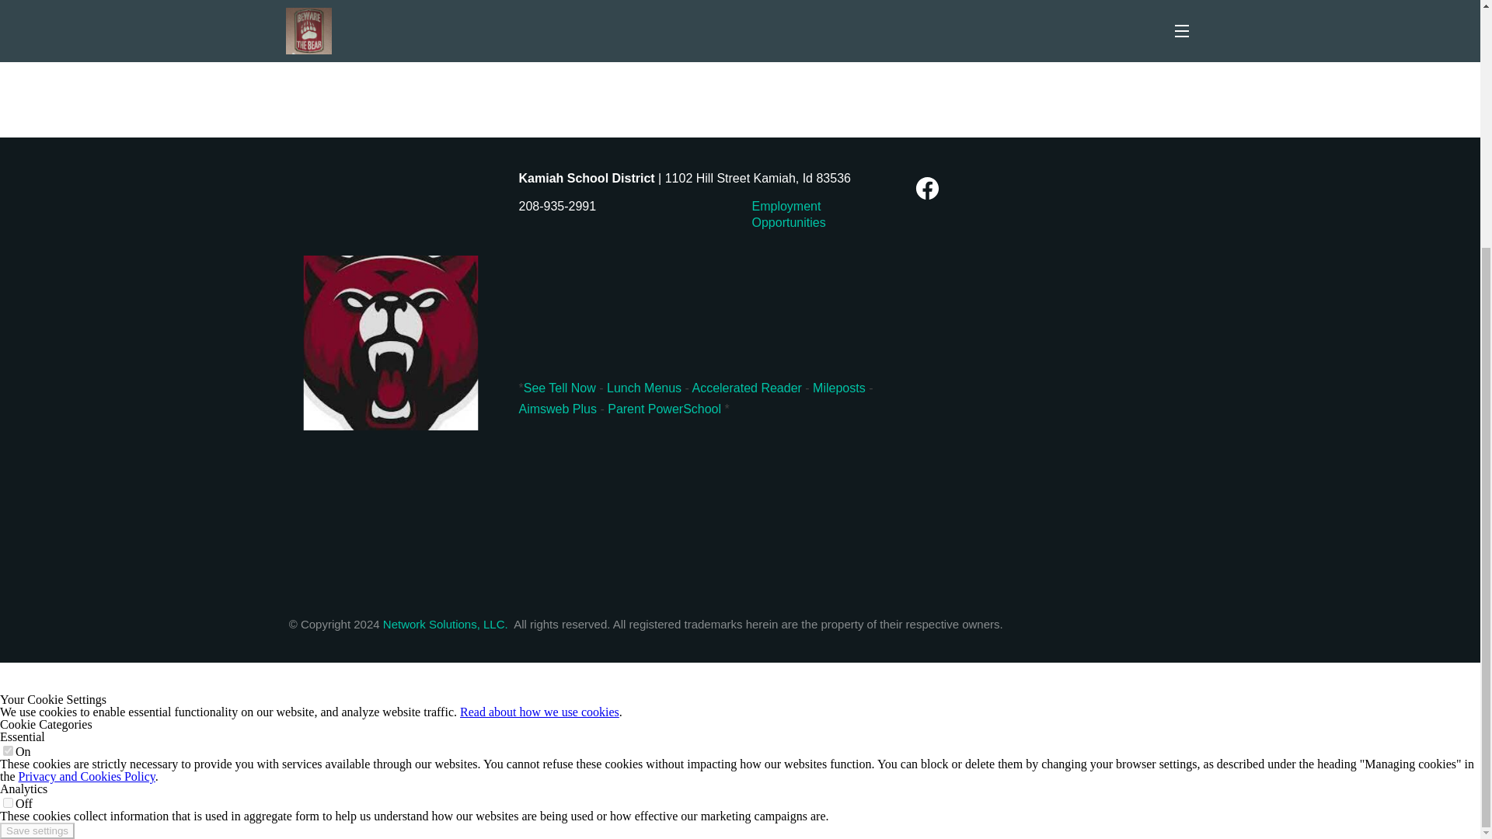 The image size is (1492, 839). I want to click on on, so click(8, 750).